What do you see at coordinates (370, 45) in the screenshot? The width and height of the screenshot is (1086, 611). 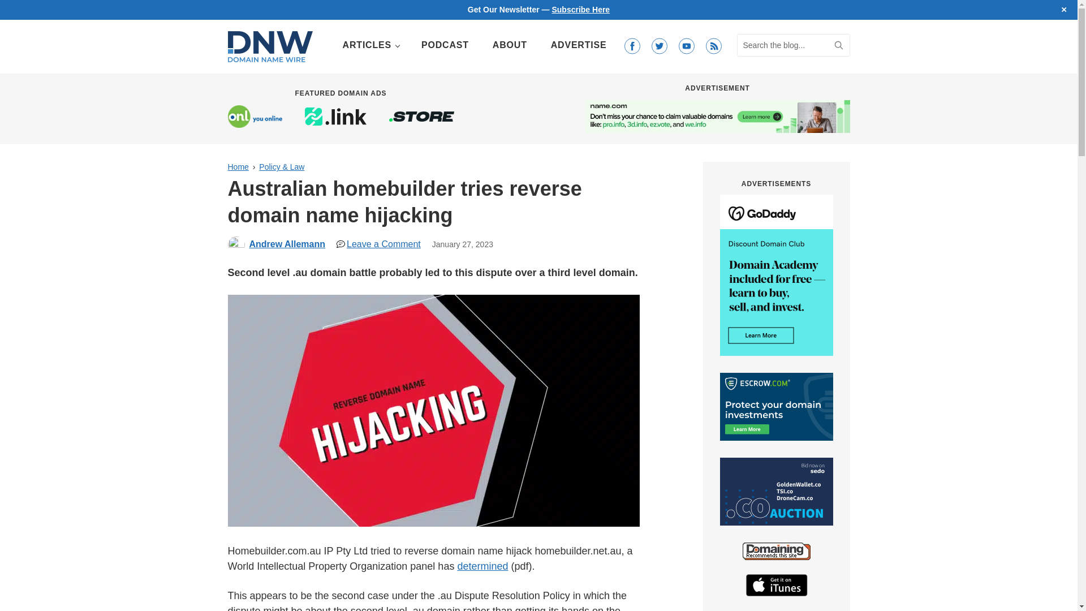 I see `ARTICLES` at bounding box center [370, 45].